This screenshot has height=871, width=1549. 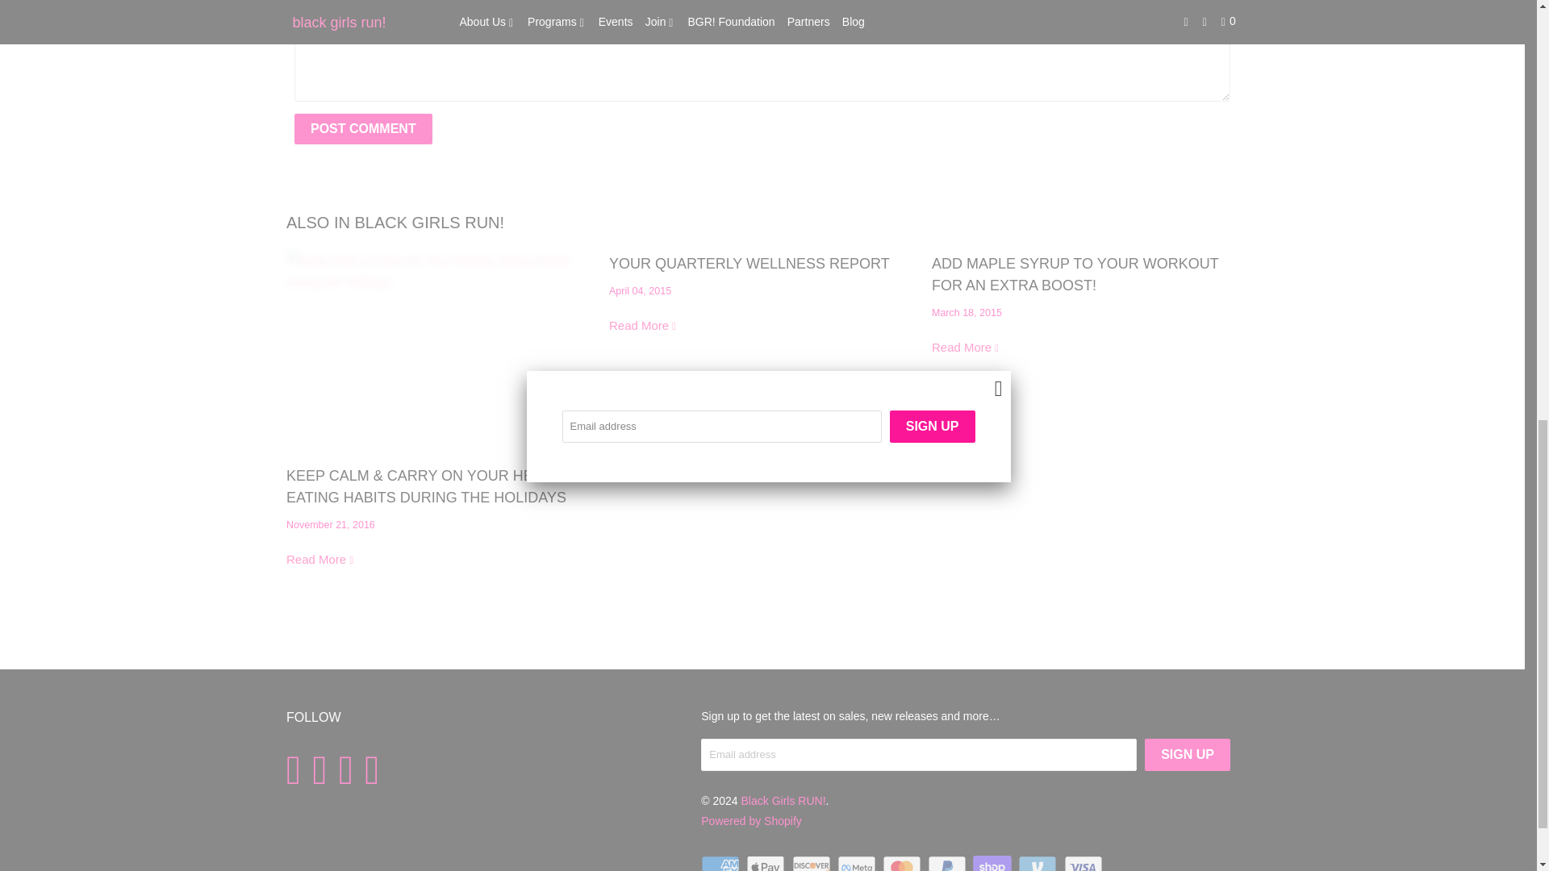 What do you see at coordinates (722, 863) in the screenshot?
I see `American Express` at bounding box center [722, 863].